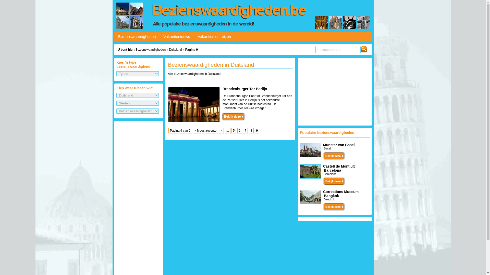  Describe the element at coordinates (240, 131) in the screenshot. I see `6` at that location.